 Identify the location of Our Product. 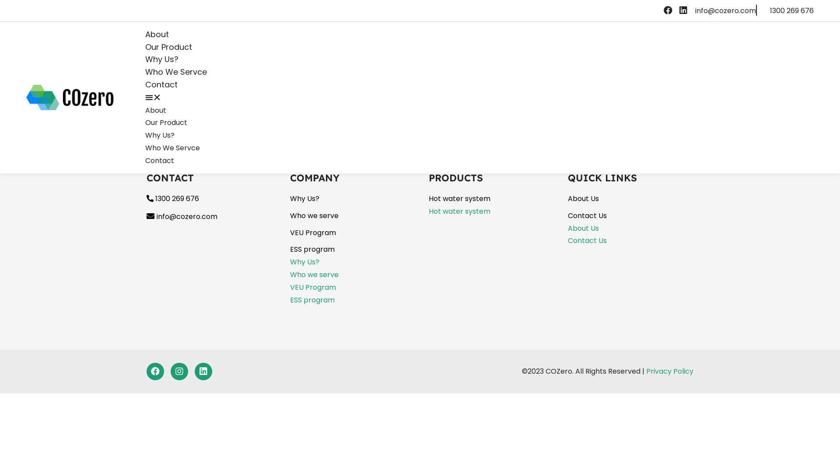
(166, 122).